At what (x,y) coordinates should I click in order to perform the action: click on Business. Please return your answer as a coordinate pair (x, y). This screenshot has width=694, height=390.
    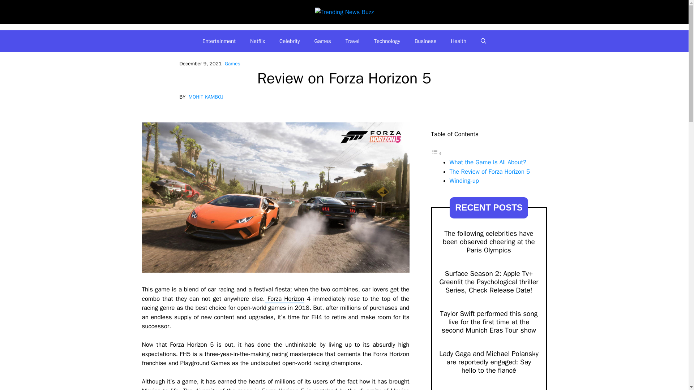
    Looking at the image, I should click on (426, 41).